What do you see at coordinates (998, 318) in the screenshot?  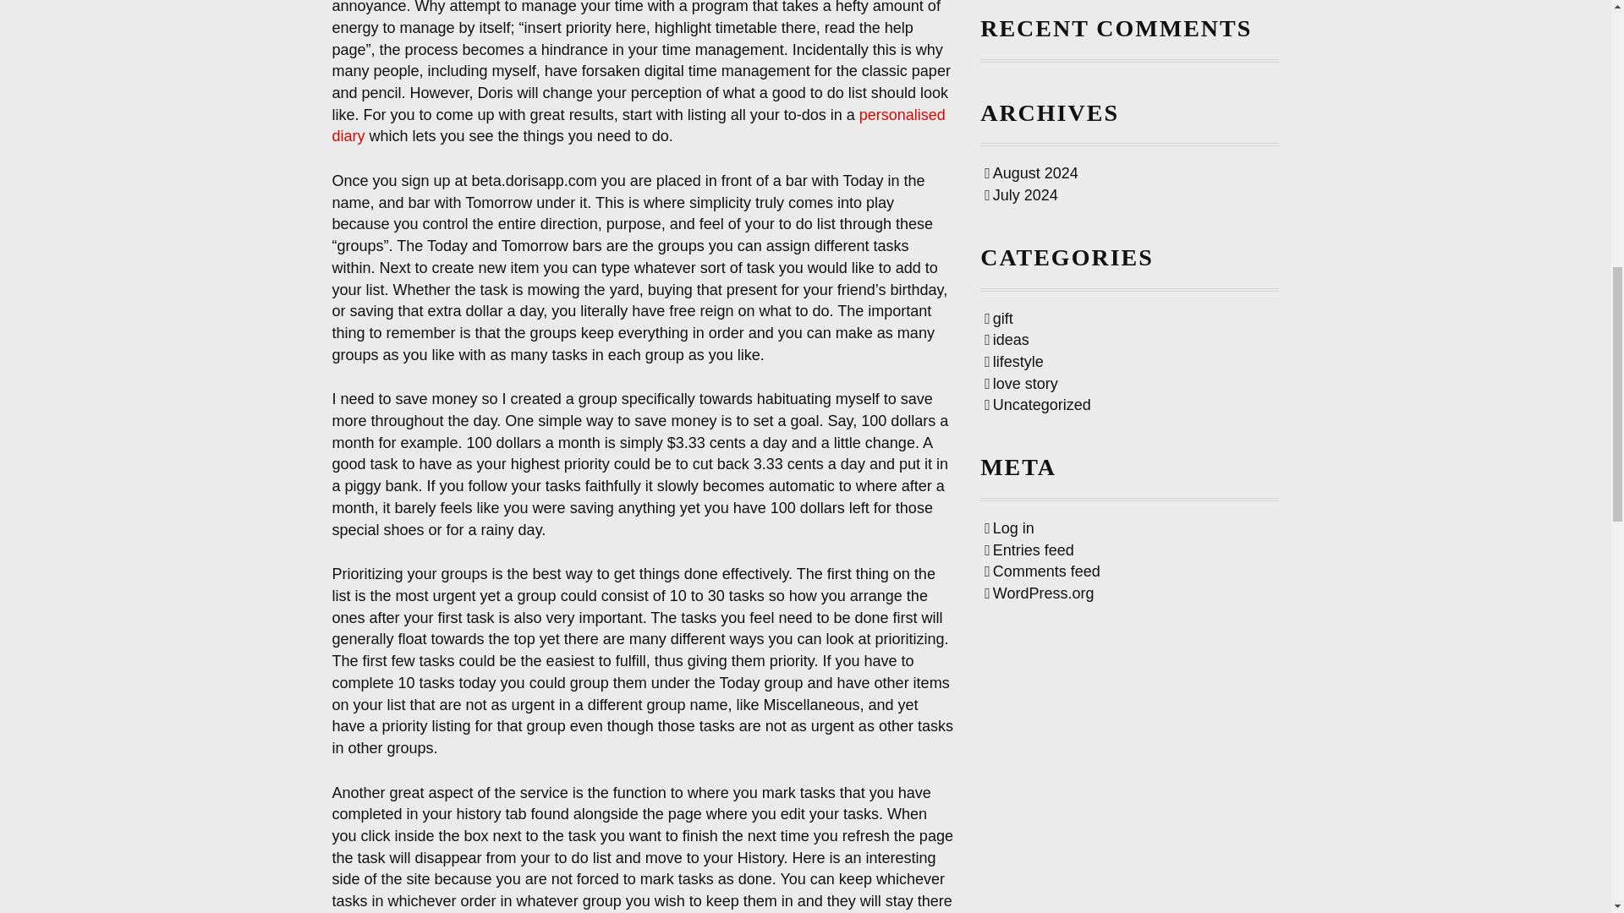 I see `gift` at bounding box center [998, 318].